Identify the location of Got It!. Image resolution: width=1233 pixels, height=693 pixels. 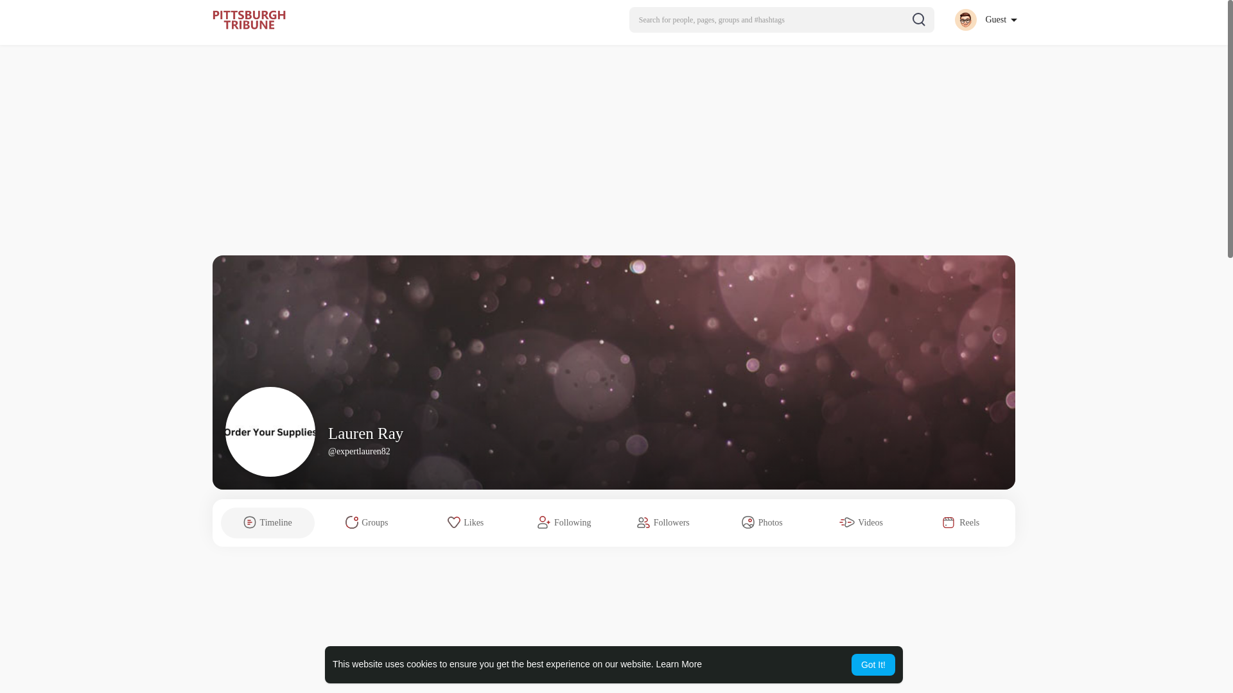
(873, 665).